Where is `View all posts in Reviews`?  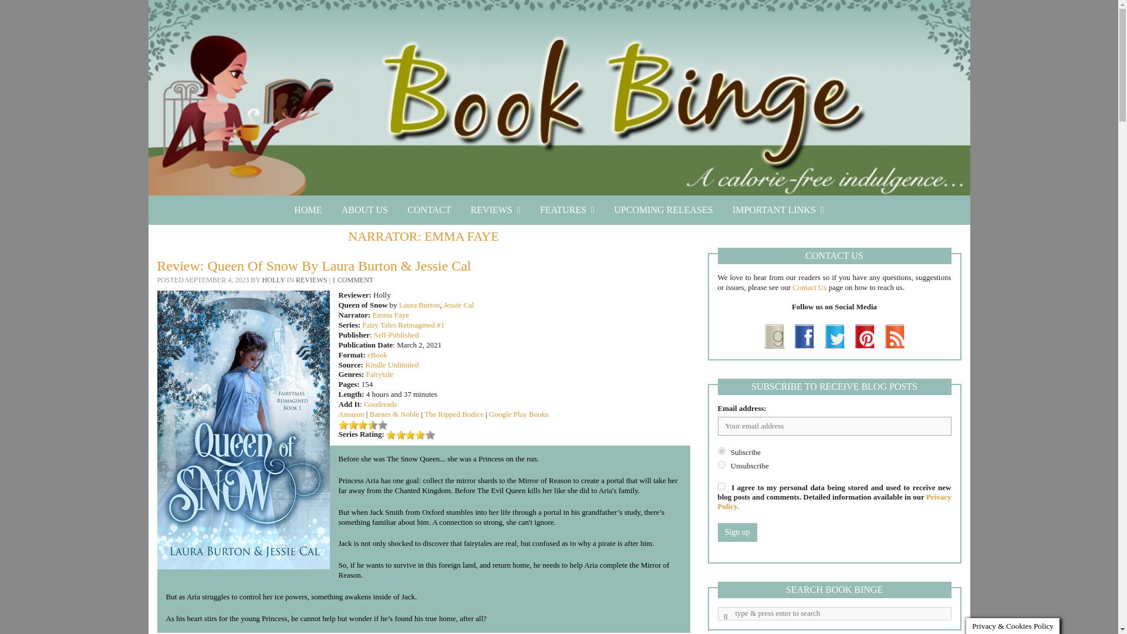
View all posts in Reviews is located at coordinates (311, 279).